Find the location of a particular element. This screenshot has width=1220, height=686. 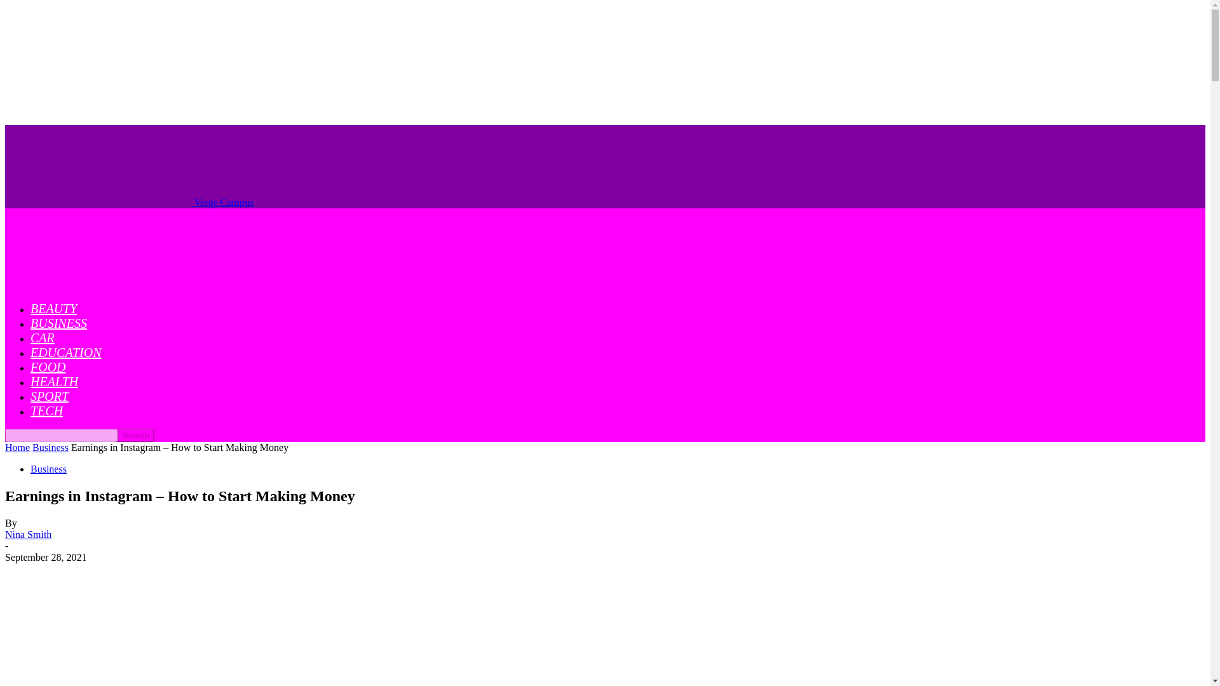

BUSINESS is located at coordinates (58, 323).